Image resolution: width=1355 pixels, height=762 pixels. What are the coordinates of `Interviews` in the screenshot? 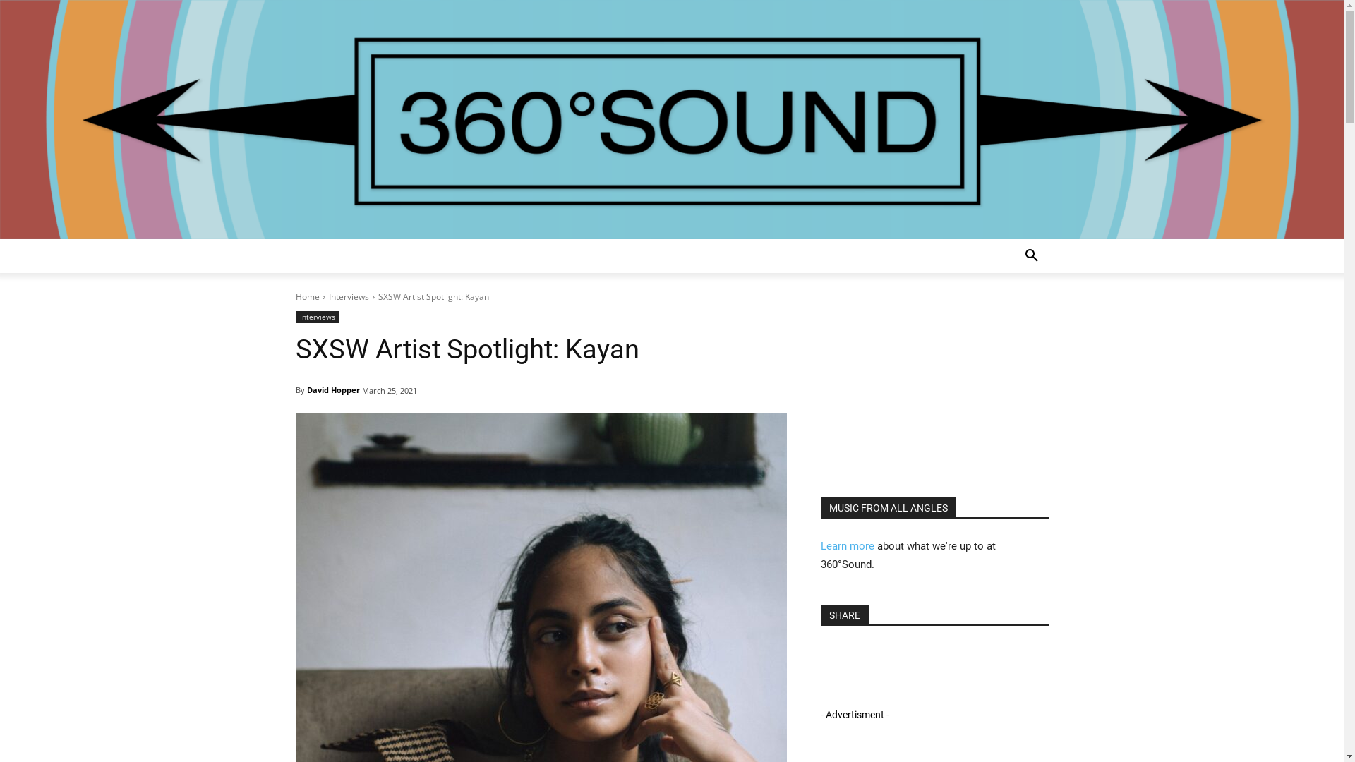 It's located at (349, 296).